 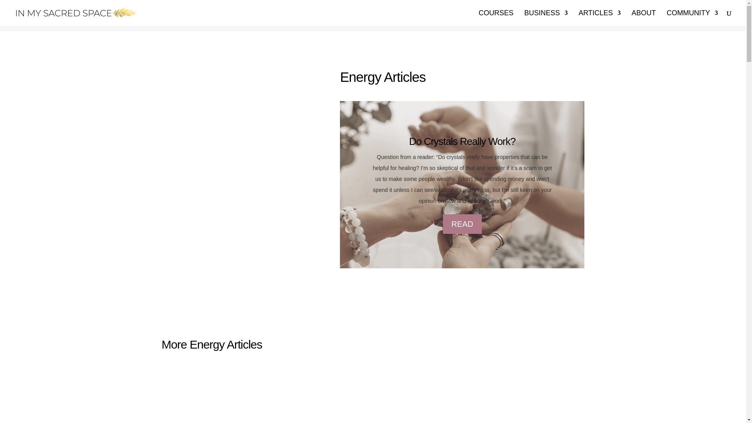 What do you see at coordinates (644, 18) in the screenshot?
I see `ABOUT` at bounding box center [644, 18].